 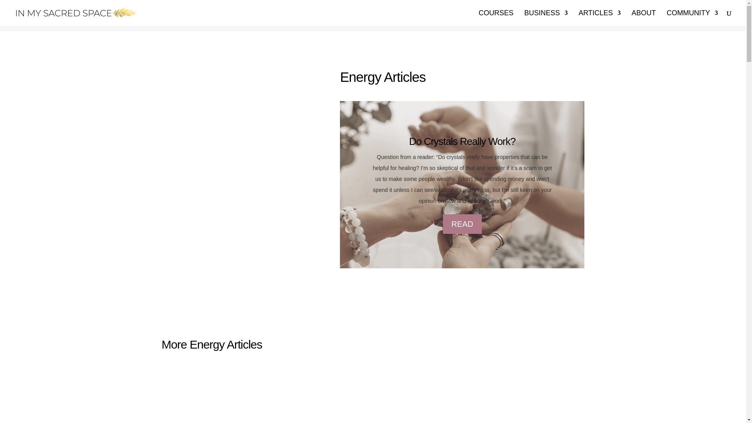 What do you see at coordinates (644, 18) in the screenshot?
I see `ABOUT` at bounding box center [644, 18].